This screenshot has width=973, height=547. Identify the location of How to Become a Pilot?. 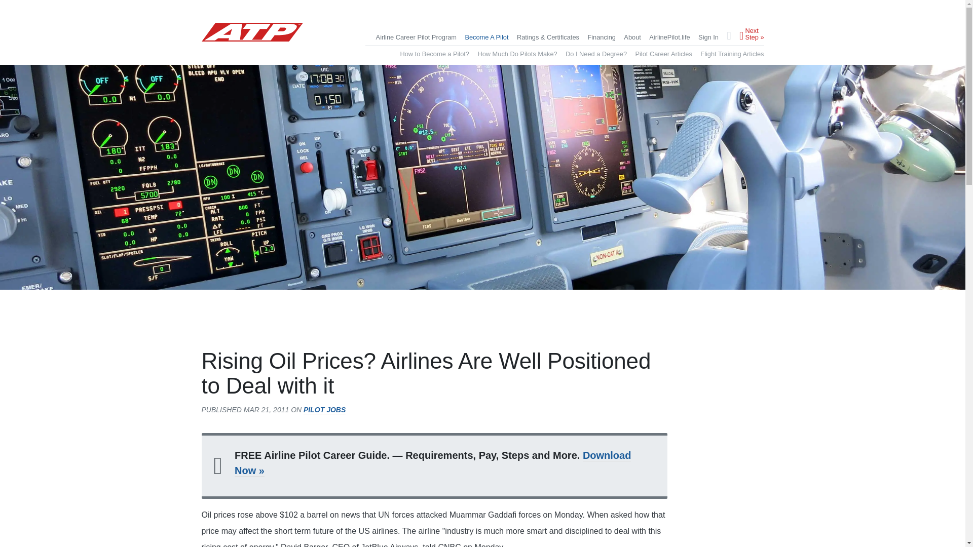
(434, 54).